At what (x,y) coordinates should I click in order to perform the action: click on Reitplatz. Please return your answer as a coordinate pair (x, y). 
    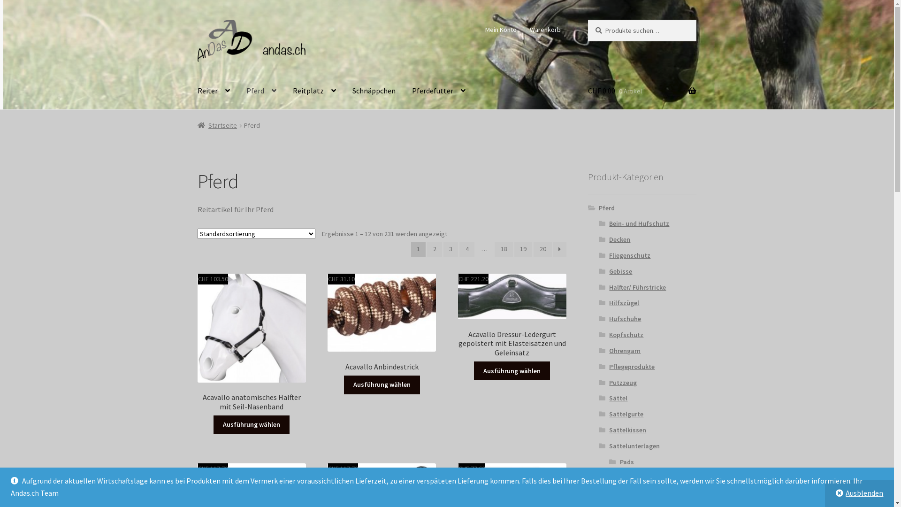
    Looking at the image, I should click on (314, 91).